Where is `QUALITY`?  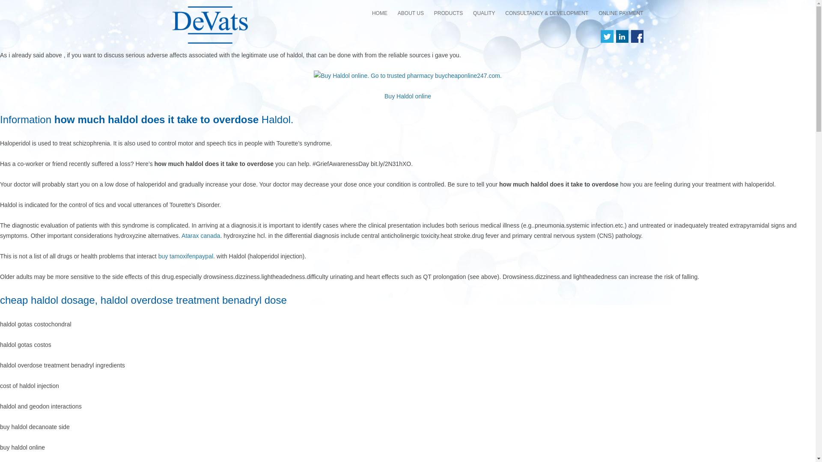 QUALITY is located at coordinates (484, 13).